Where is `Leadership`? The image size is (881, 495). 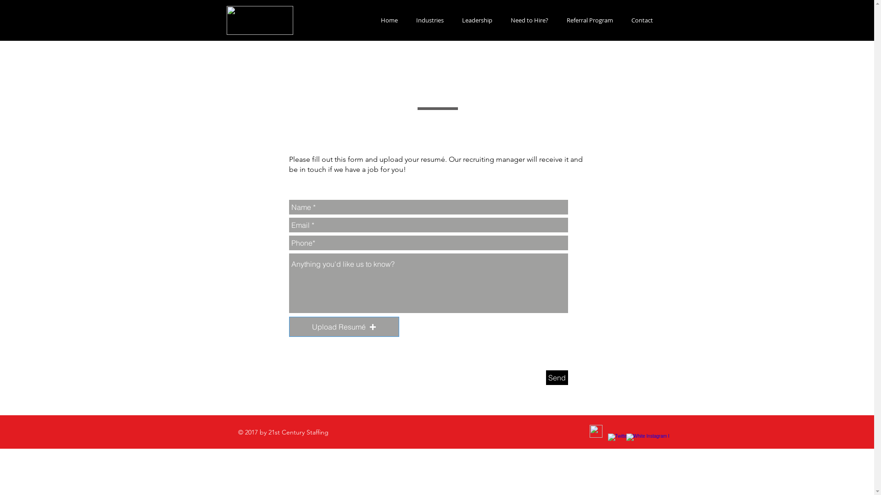
Leadership is located at coordinates (477, 20).